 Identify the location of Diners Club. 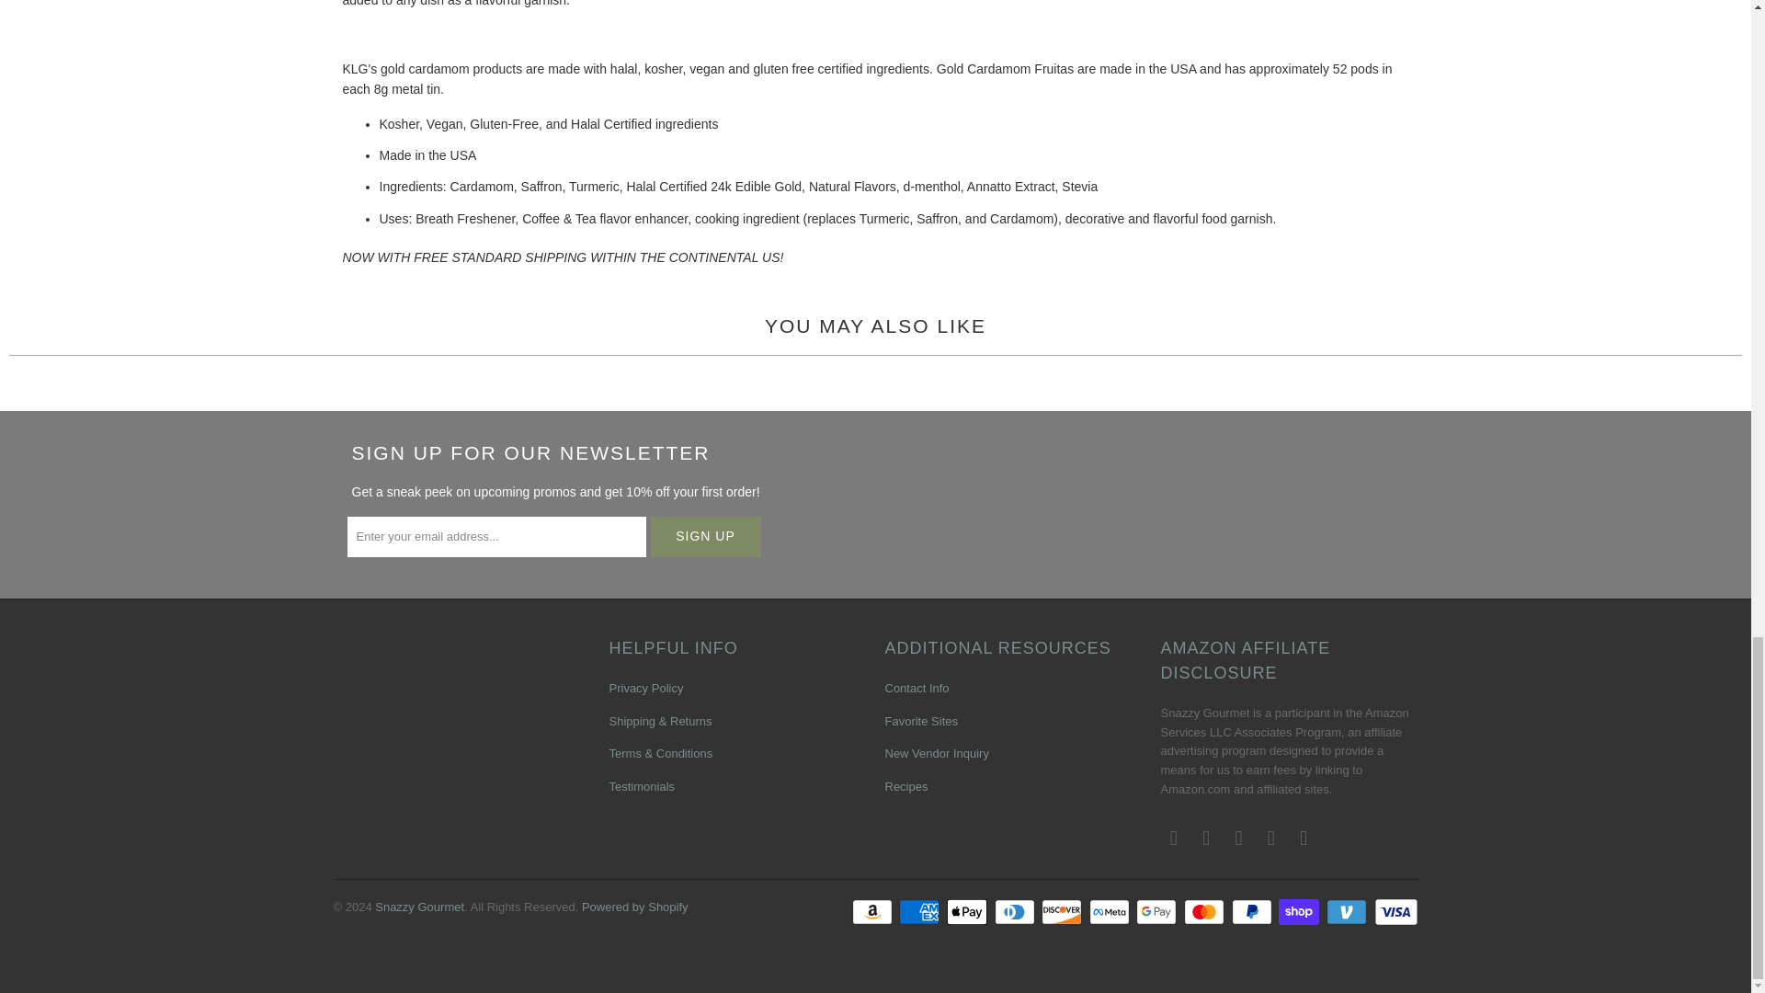
(1017, 912).